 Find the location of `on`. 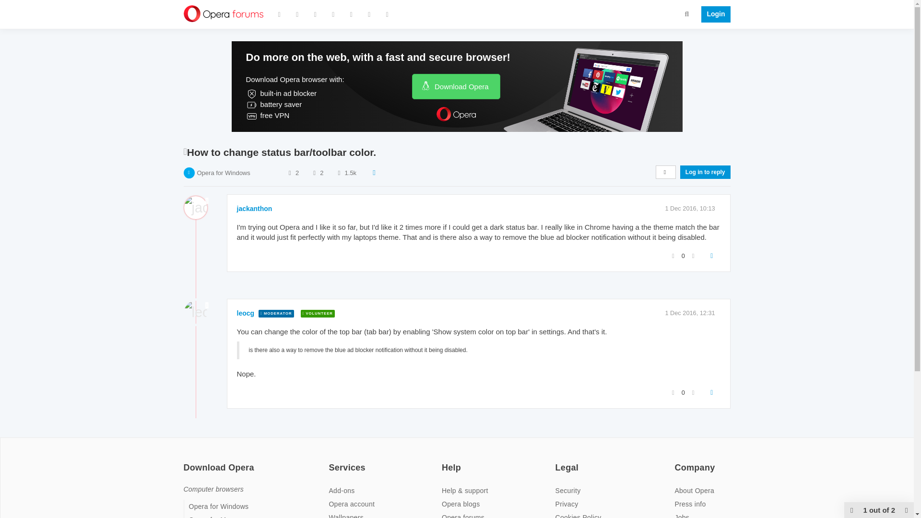

on is located at coordinates (186, 461).